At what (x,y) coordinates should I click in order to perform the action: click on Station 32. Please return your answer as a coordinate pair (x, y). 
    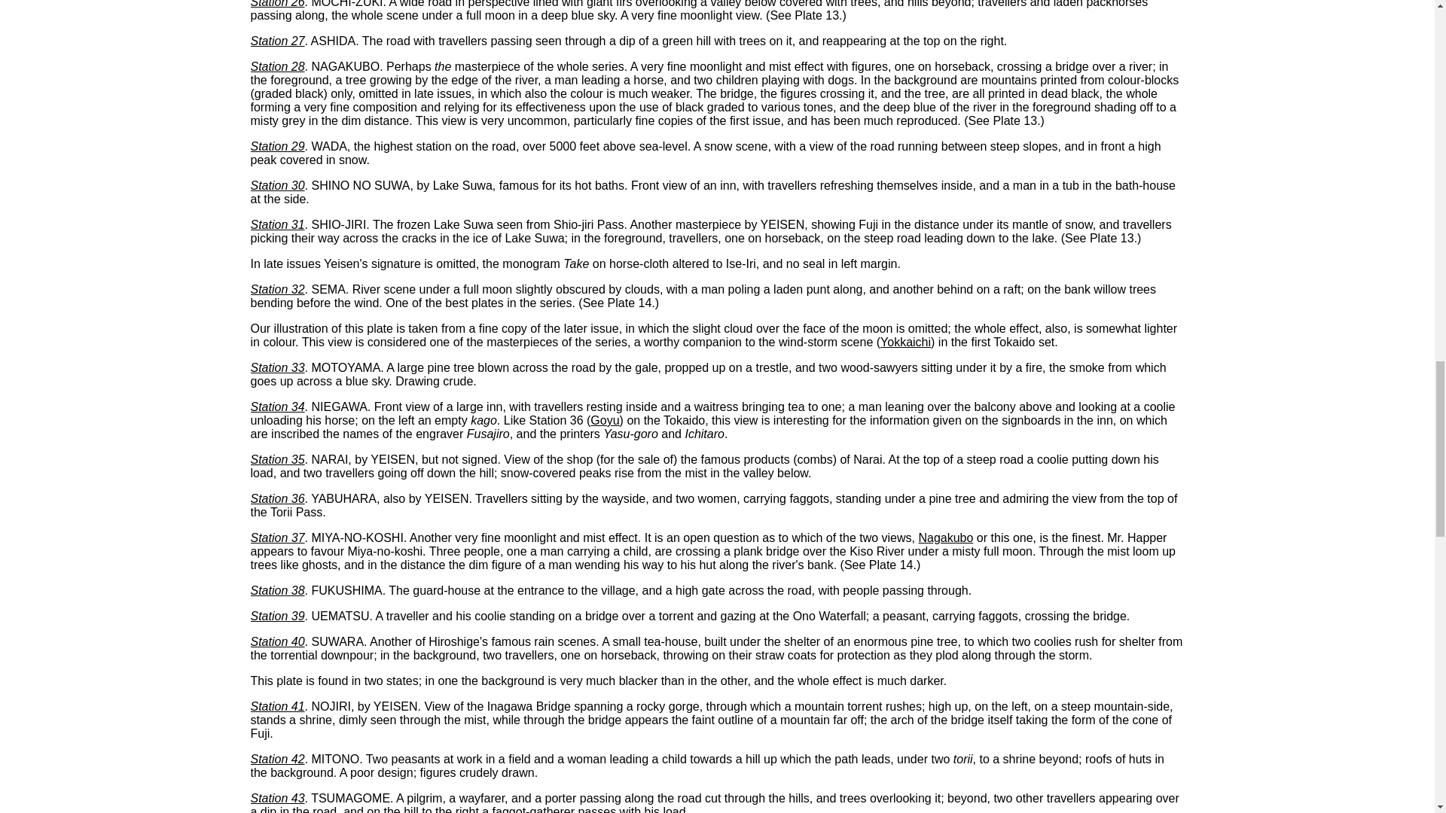
    Looking at the image, I should click on (277, 289).